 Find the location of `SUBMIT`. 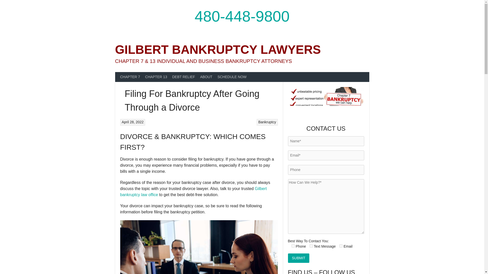

SUBMIT is located at coordinates (298, 258).